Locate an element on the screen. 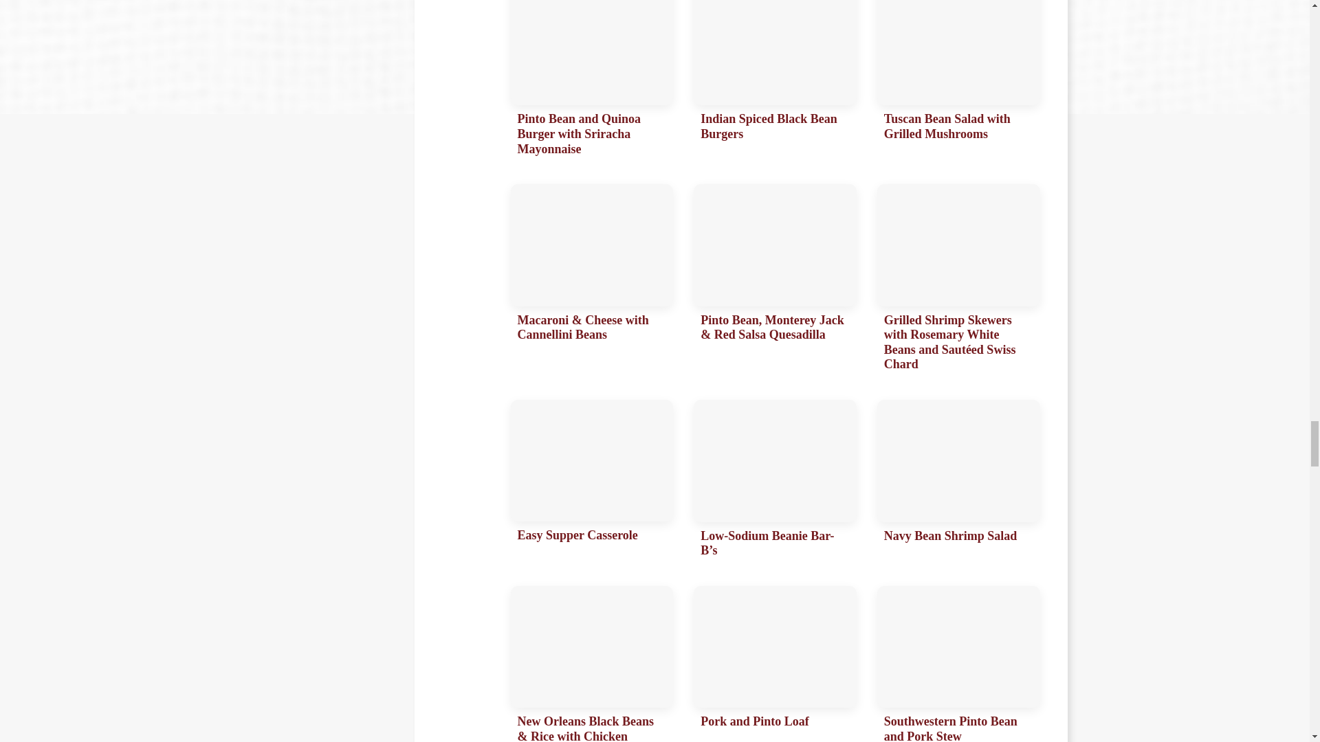 This screenshot has height=742, width=1320. Tuscan Bean Salad with Grilled Mushrooms is located at coordinates (958, 81).